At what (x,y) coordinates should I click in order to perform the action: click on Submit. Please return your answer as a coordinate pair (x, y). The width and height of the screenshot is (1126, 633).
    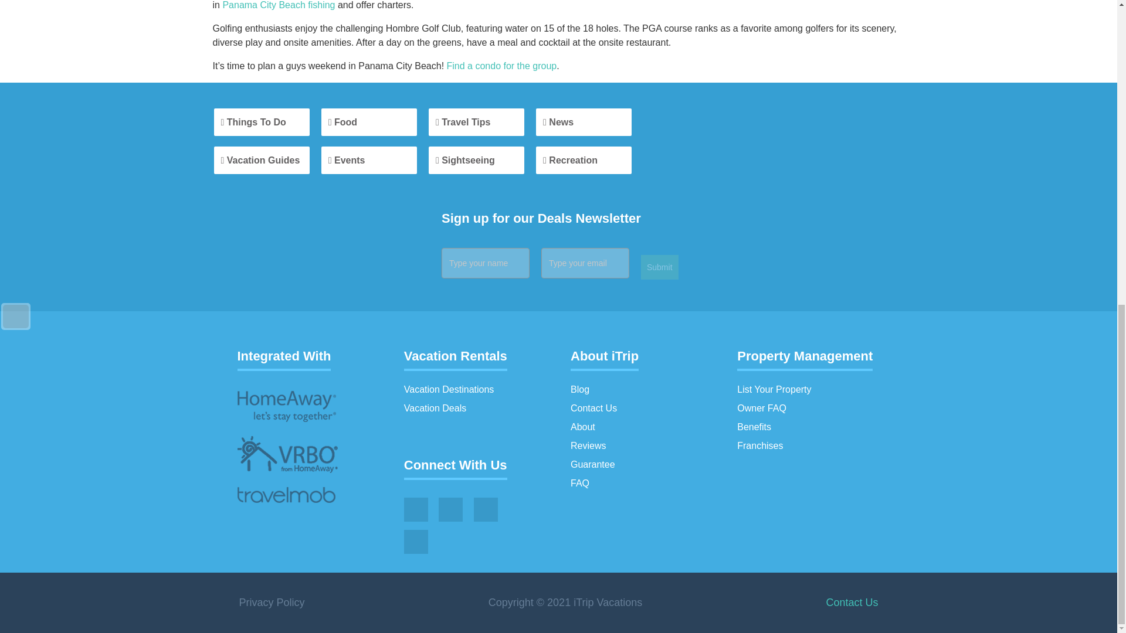
    Looking at the image, I should click on (659, 267).